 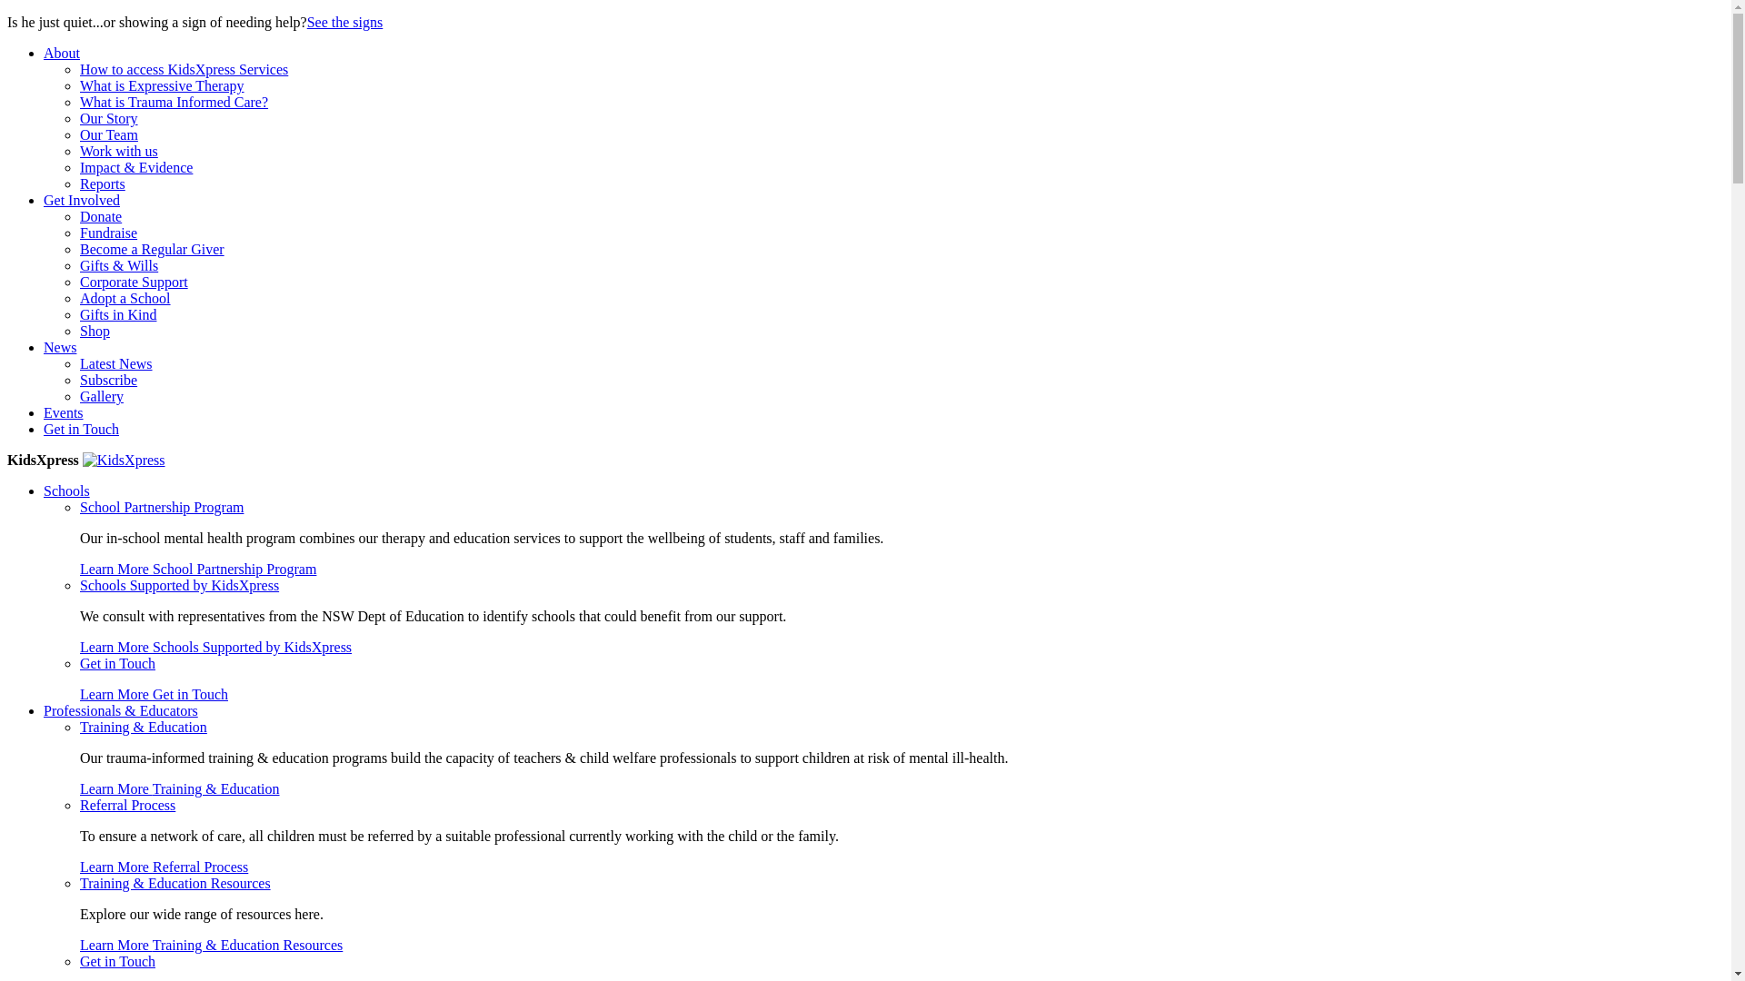 What do you see at coordinates (184, 69) in the screenshot?
I see `How to access KidsXpress Services` at bounding box center [184, 69].